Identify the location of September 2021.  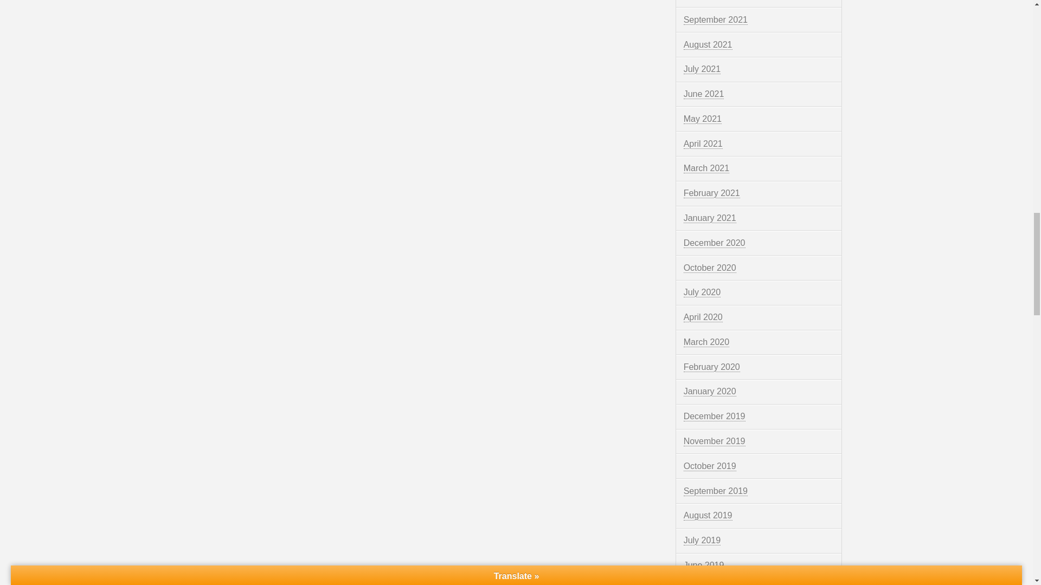
(716, 20).